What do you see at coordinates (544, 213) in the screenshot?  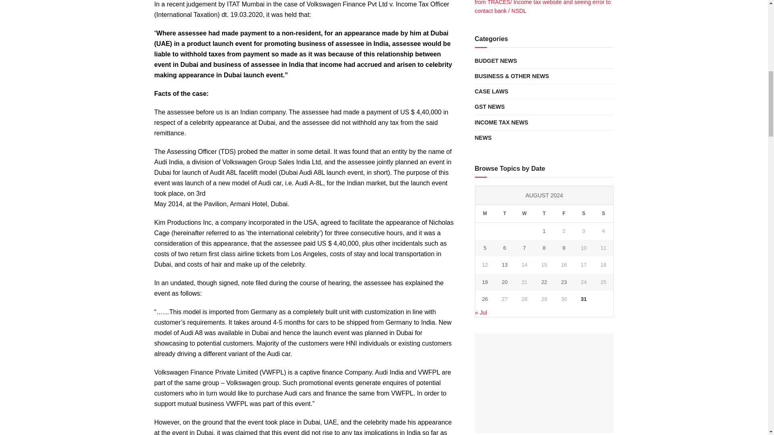 I see `Thursday` at bounding box center [544, 213].